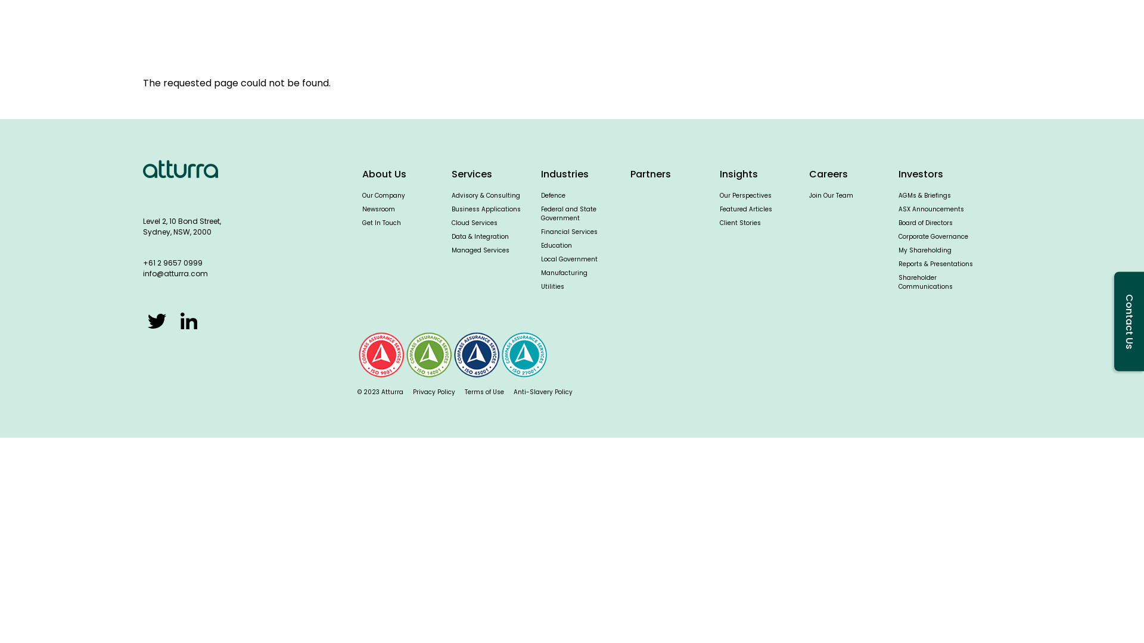 This screenshot has width=1144, height=643. I want to click on About Us, so click(384, 174).